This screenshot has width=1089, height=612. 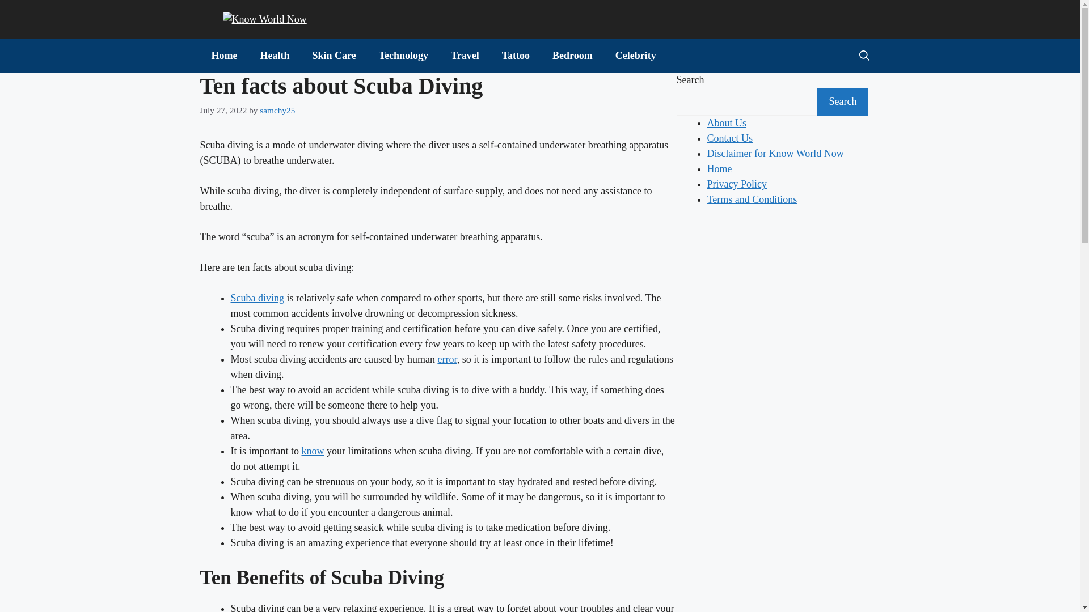 I want to click on Tattoo, so click(x=516, y=56).